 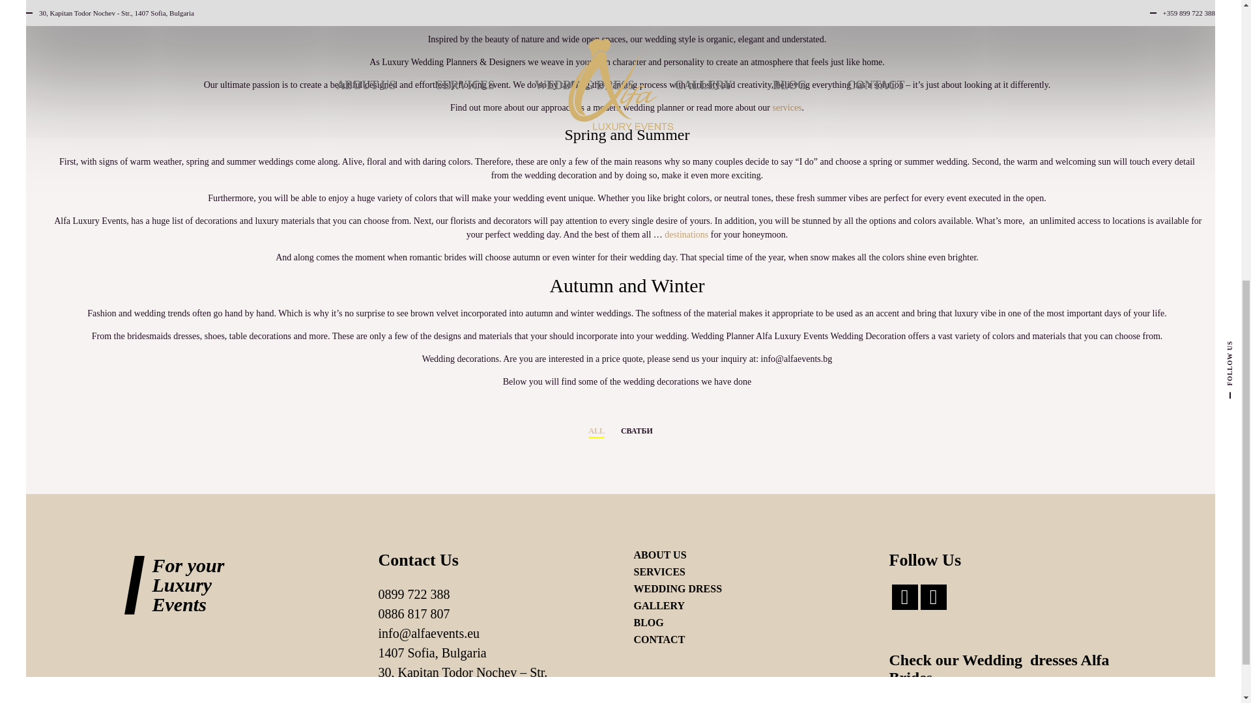 I want to click on BLOG, so click(x=648, y=622).